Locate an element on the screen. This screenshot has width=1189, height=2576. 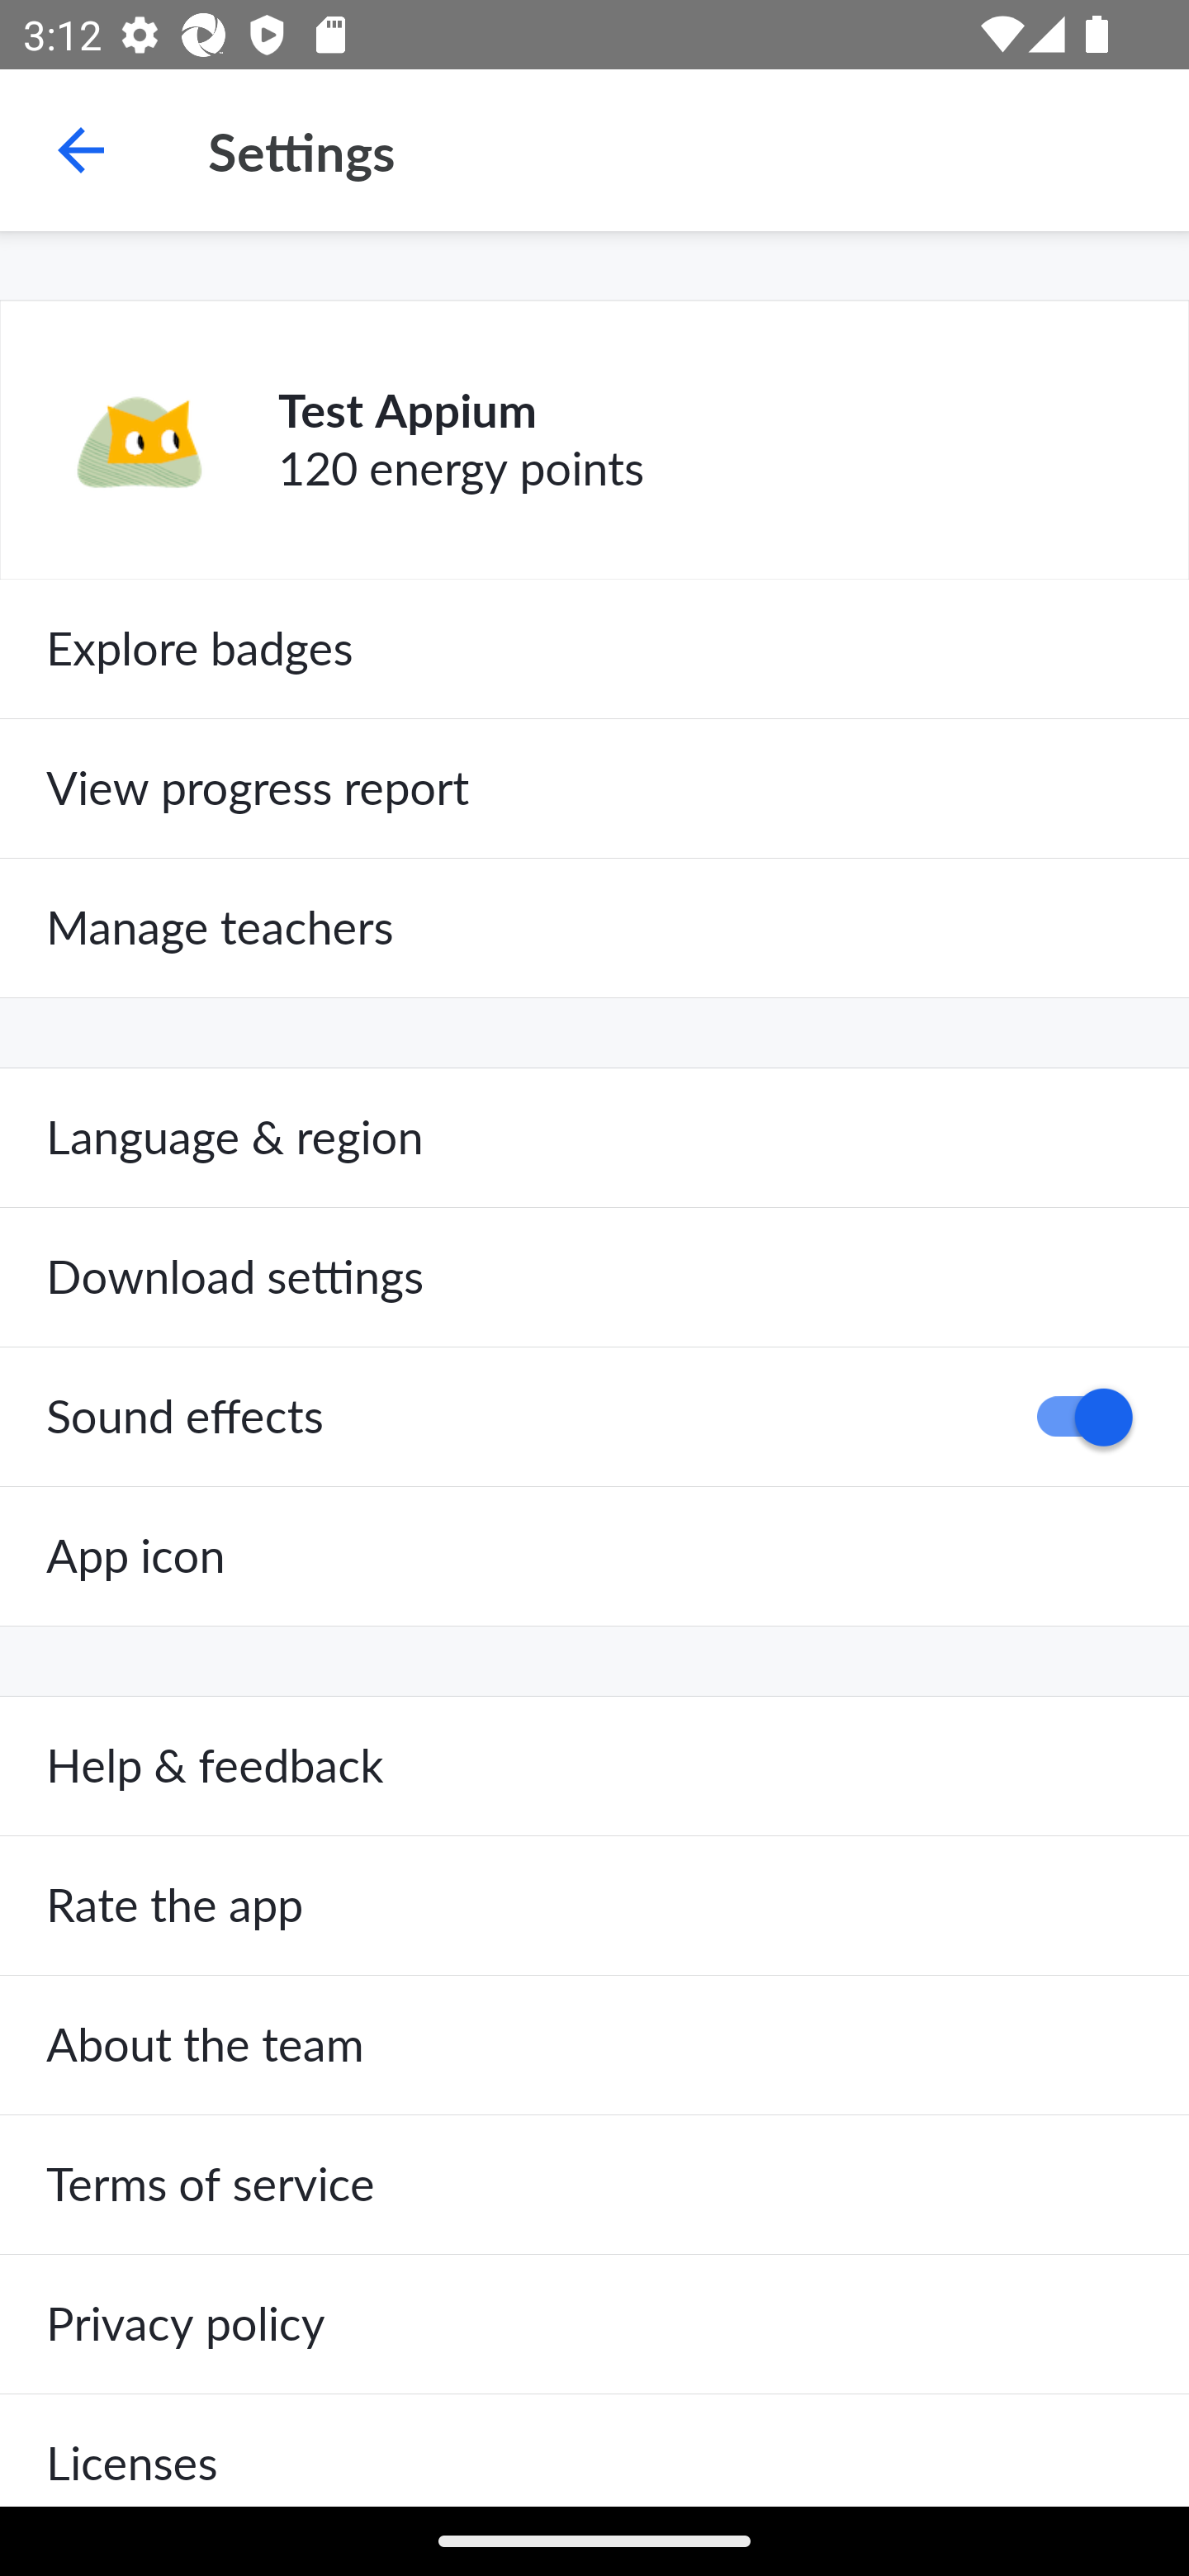
Help & feedback is located at coordinates (594, 1767).